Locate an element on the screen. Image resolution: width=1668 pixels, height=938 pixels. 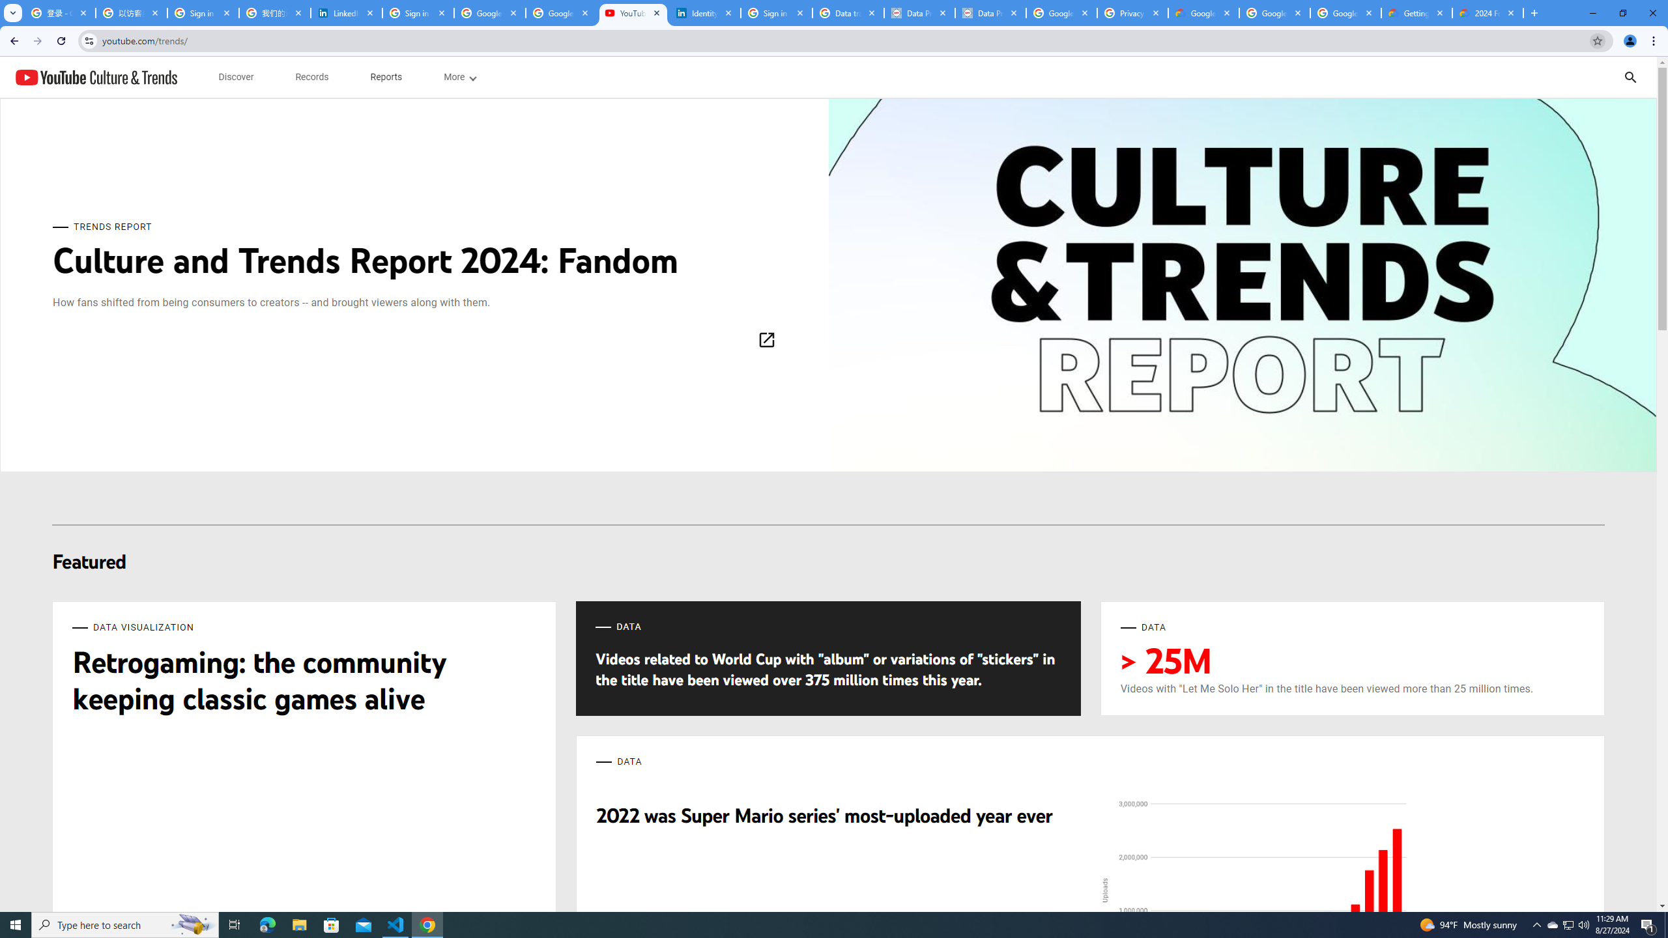
JUMP TO CONTENT is located at coordinates (136, 77).